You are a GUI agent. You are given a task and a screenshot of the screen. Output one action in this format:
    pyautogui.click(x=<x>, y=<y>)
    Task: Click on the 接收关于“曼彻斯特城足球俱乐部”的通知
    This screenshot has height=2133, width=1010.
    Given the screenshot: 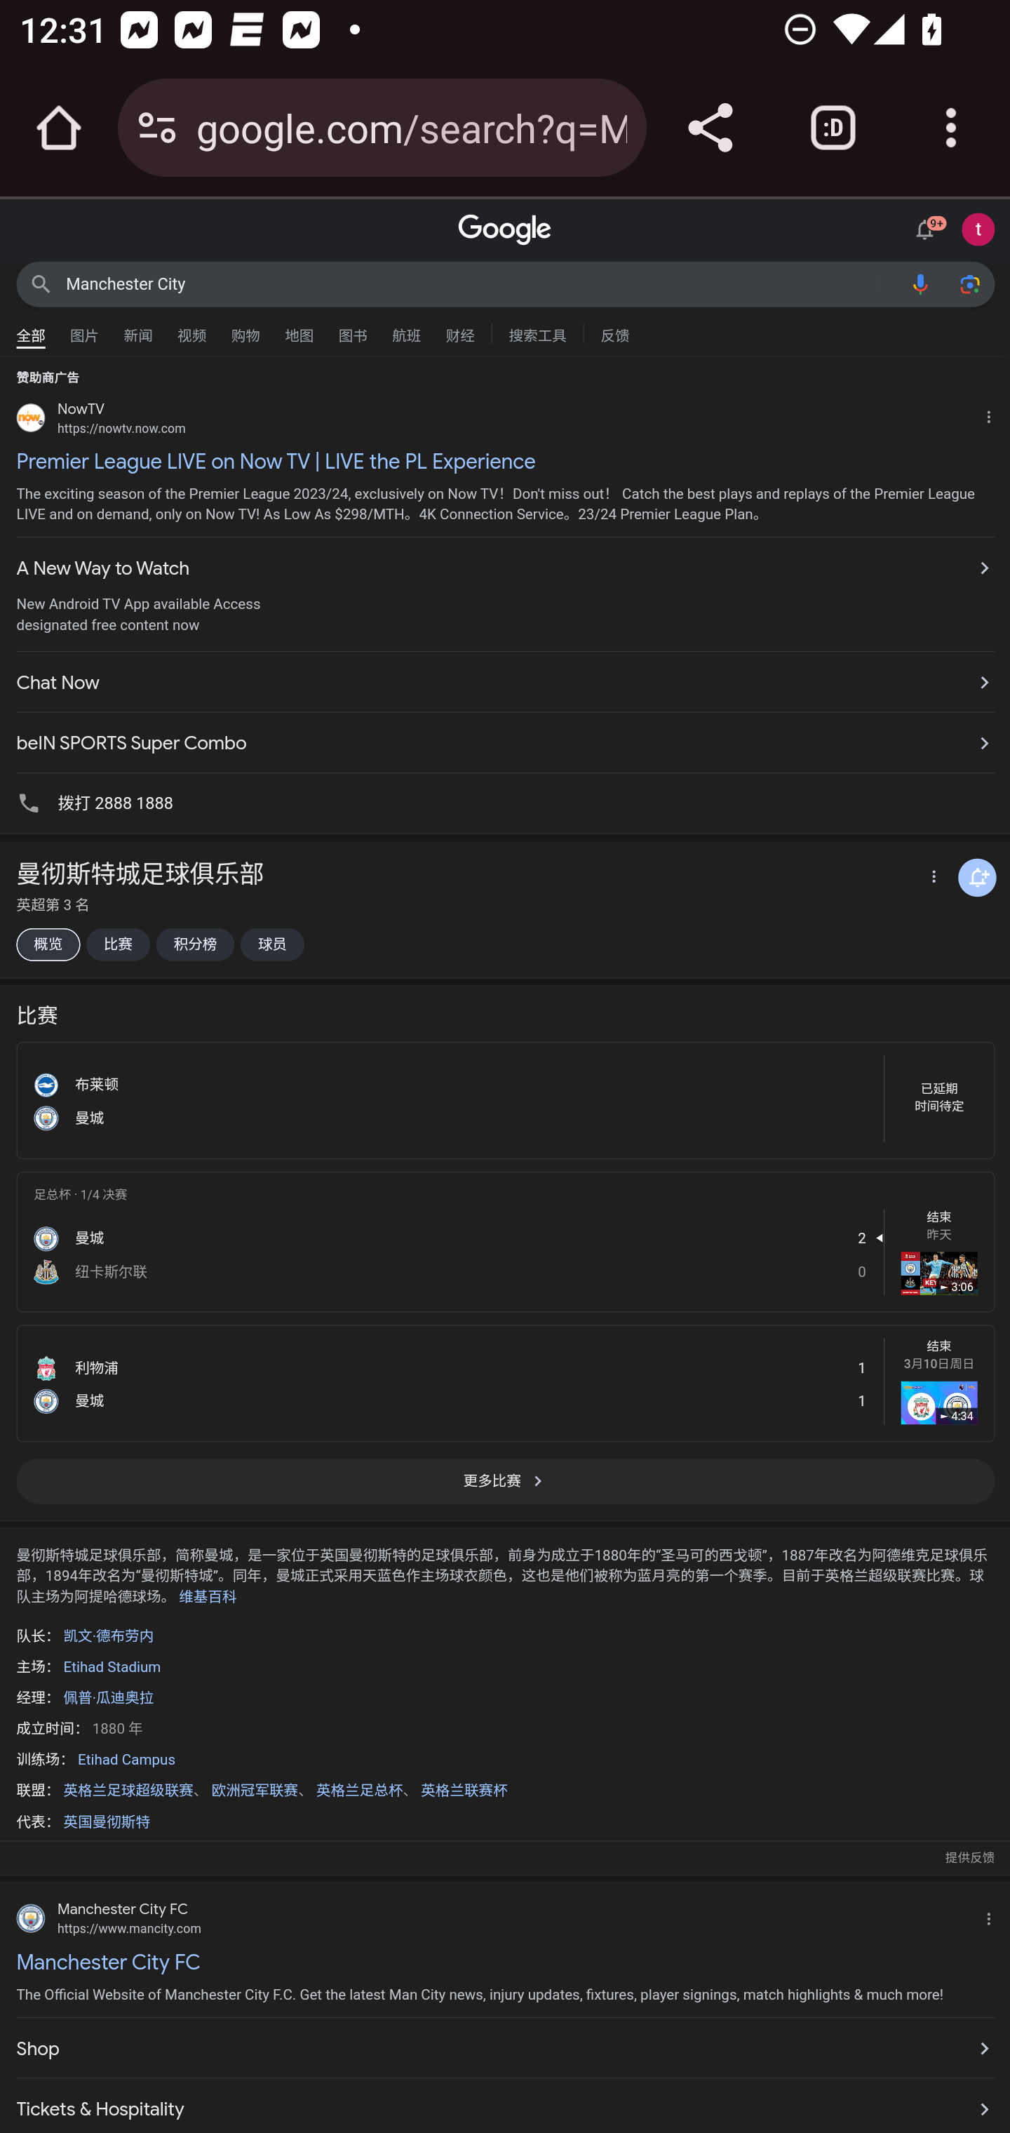 What is the action you would take?
    pyautogui.click(x=978, y=877)
    